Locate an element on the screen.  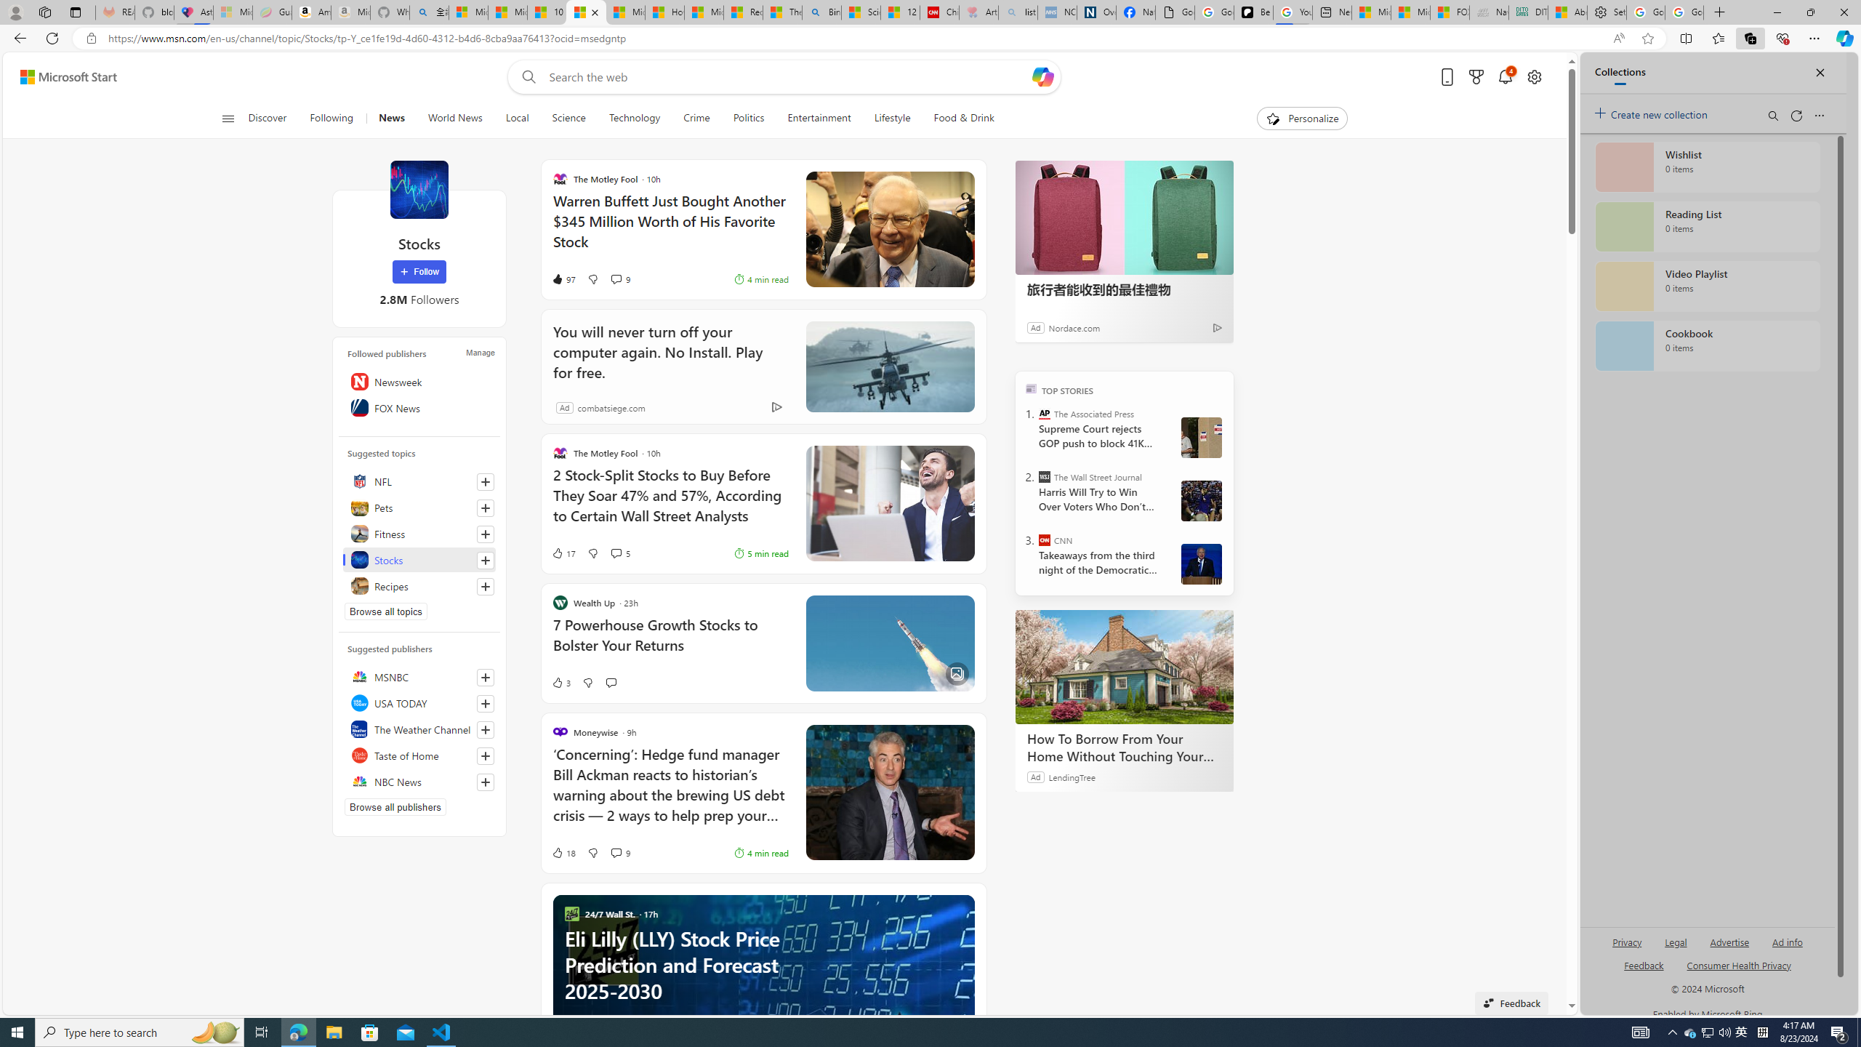
Open settings is located at coordinates (1532, 77).